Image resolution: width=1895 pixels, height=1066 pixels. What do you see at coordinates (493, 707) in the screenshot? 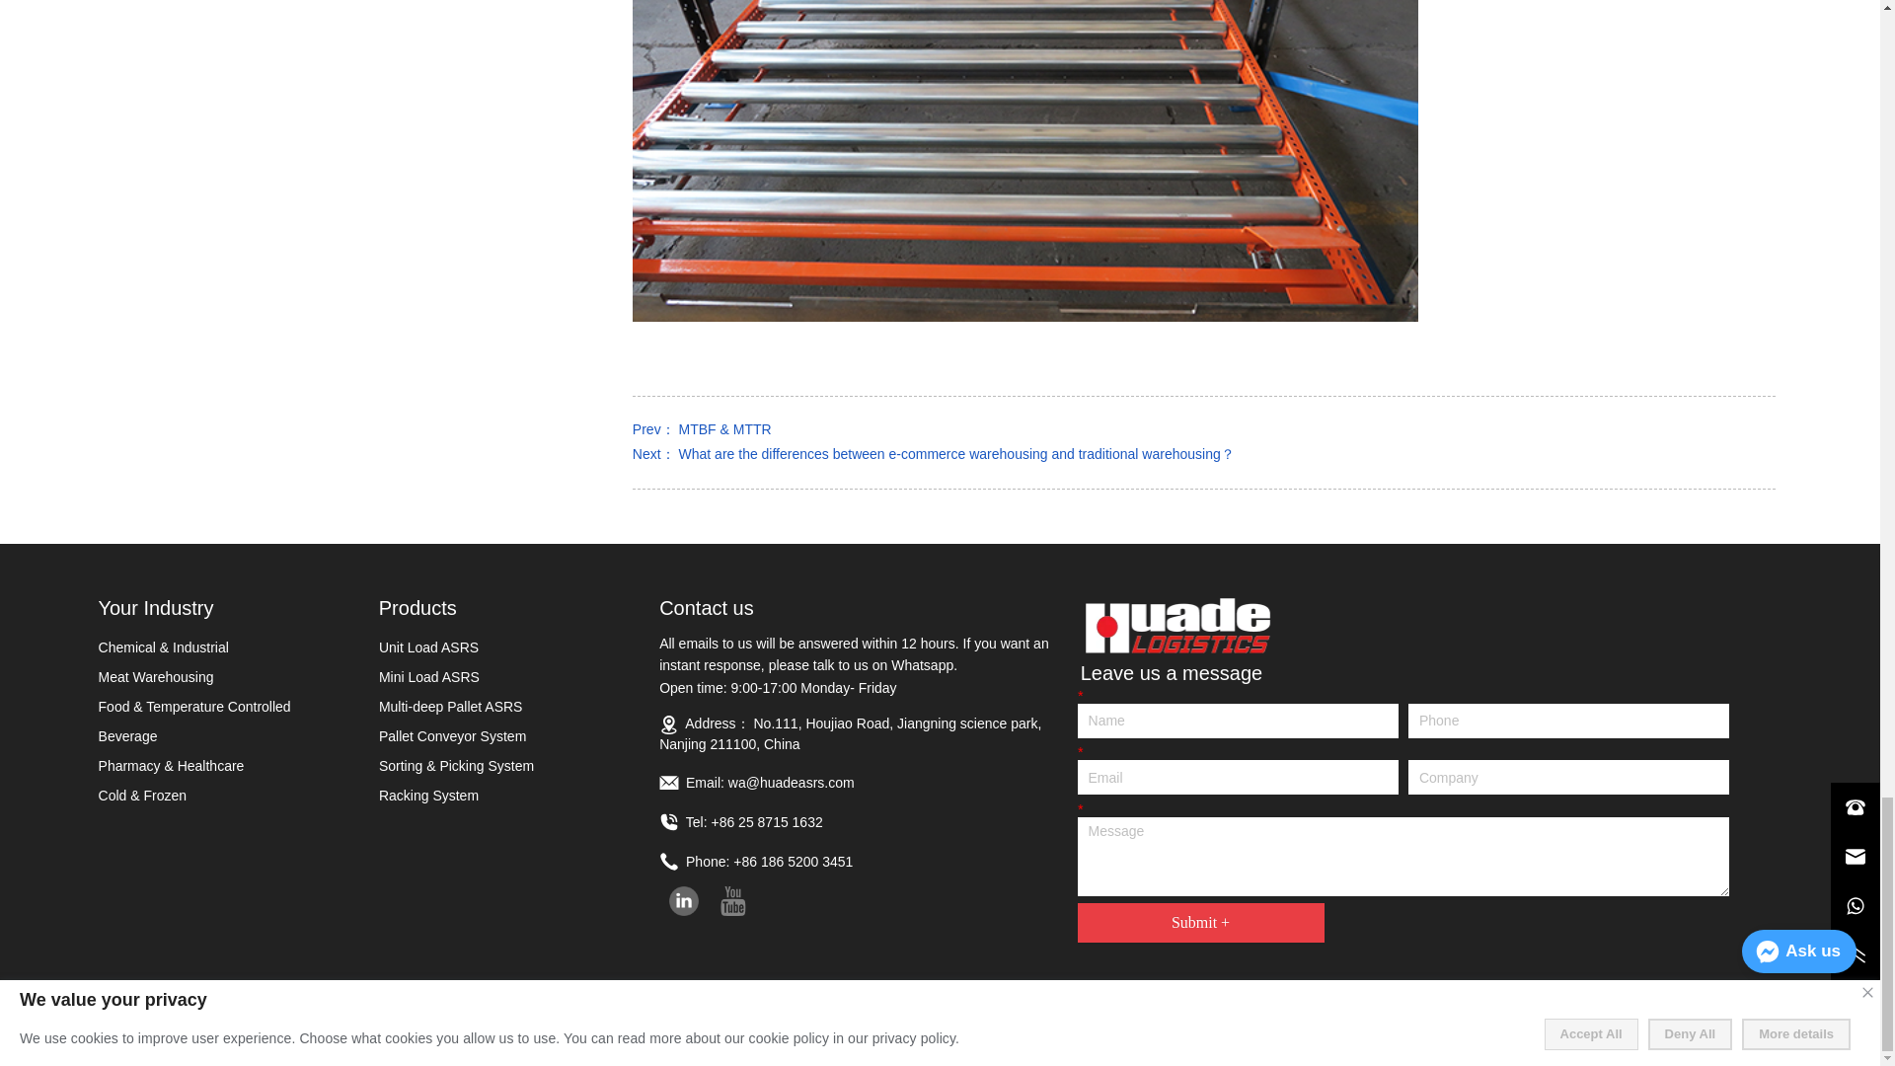
I see `Multi-deep Pallet ASRS` at bounding box center [493, 707].